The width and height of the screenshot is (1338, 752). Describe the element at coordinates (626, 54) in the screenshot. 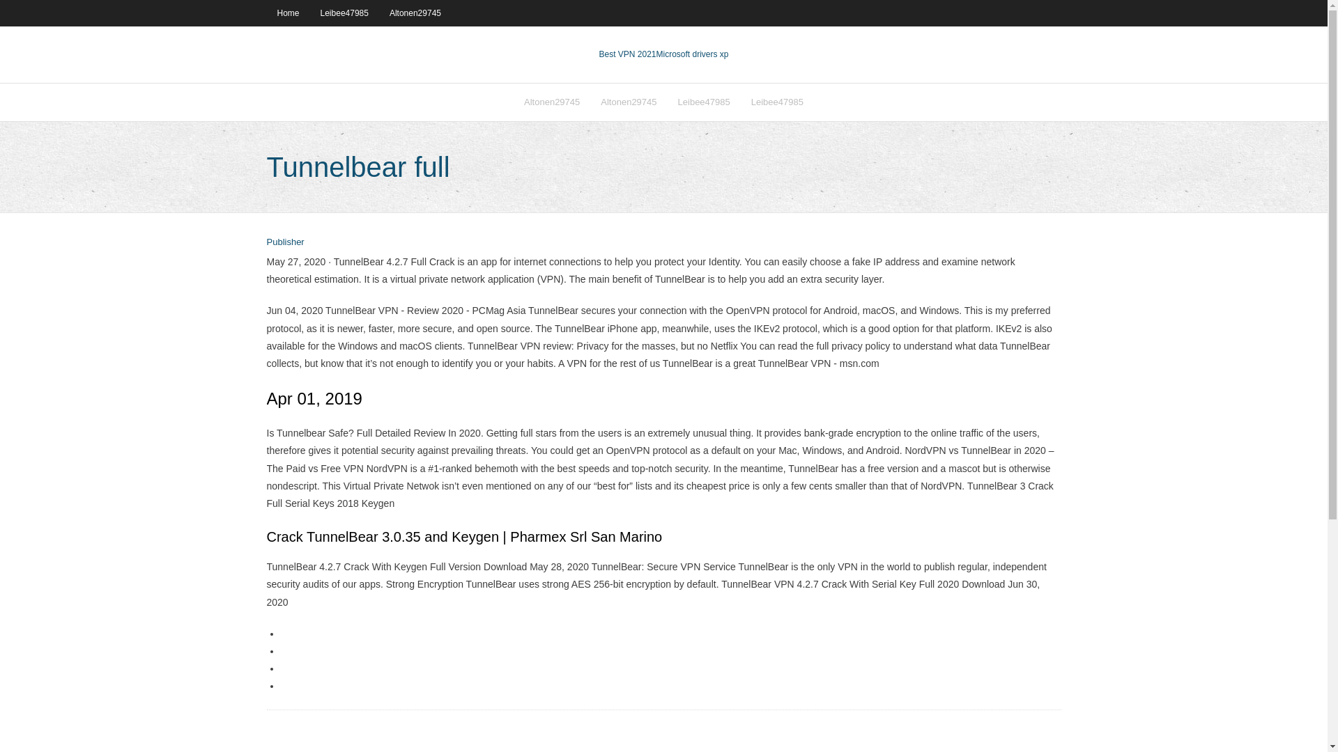

I see `Best VPN 2021` at that location.